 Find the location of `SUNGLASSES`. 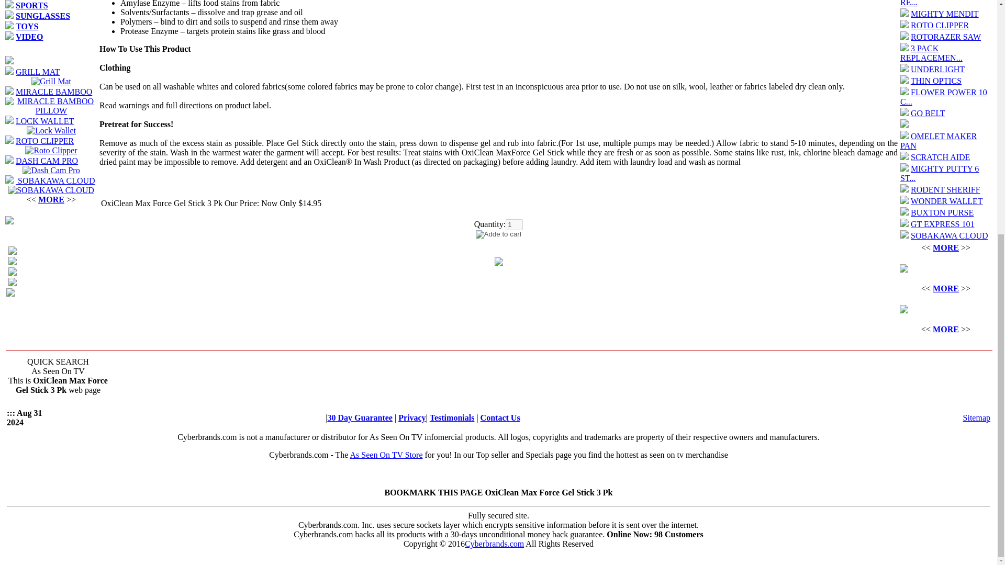

SUNGLASSES is located at coordinates (43, 16).